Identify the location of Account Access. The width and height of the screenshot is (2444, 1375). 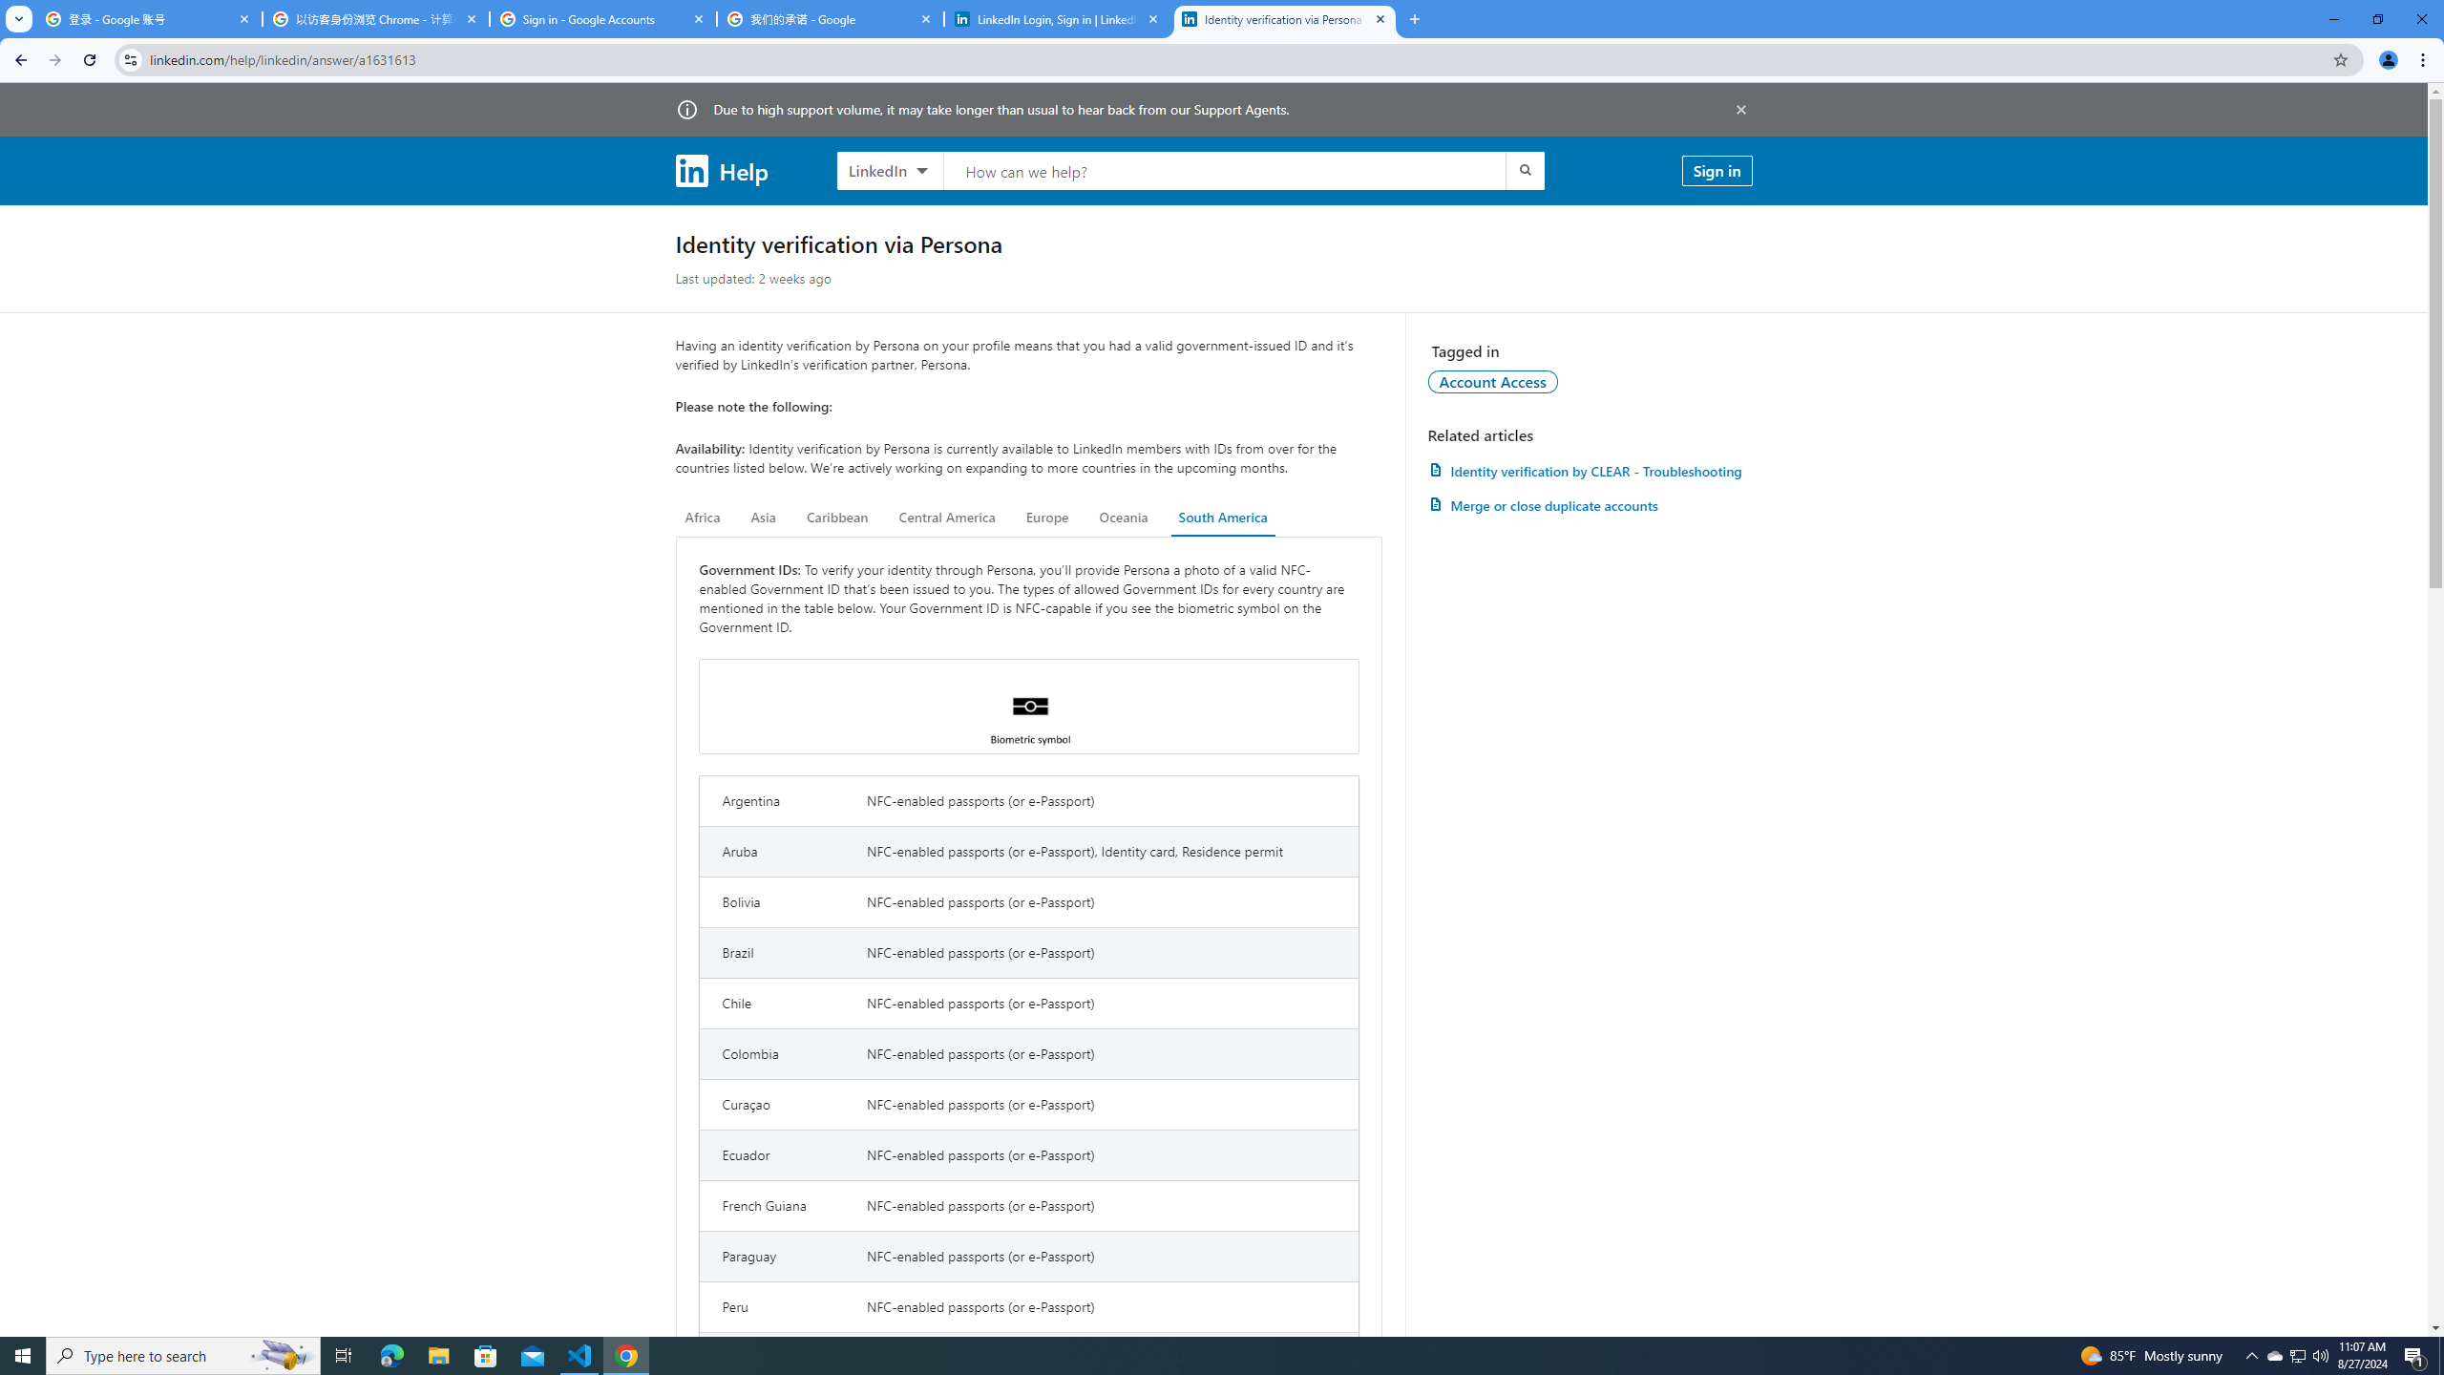
(1493, 381).